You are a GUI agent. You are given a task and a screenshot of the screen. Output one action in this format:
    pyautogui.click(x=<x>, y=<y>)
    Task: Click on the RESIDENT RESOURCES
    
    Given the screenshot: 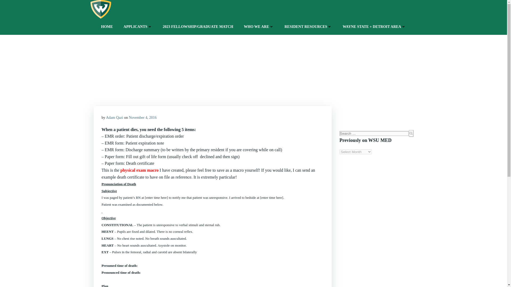 What is the action you would take?
    pyautogui.click(x=308, y=27)
    